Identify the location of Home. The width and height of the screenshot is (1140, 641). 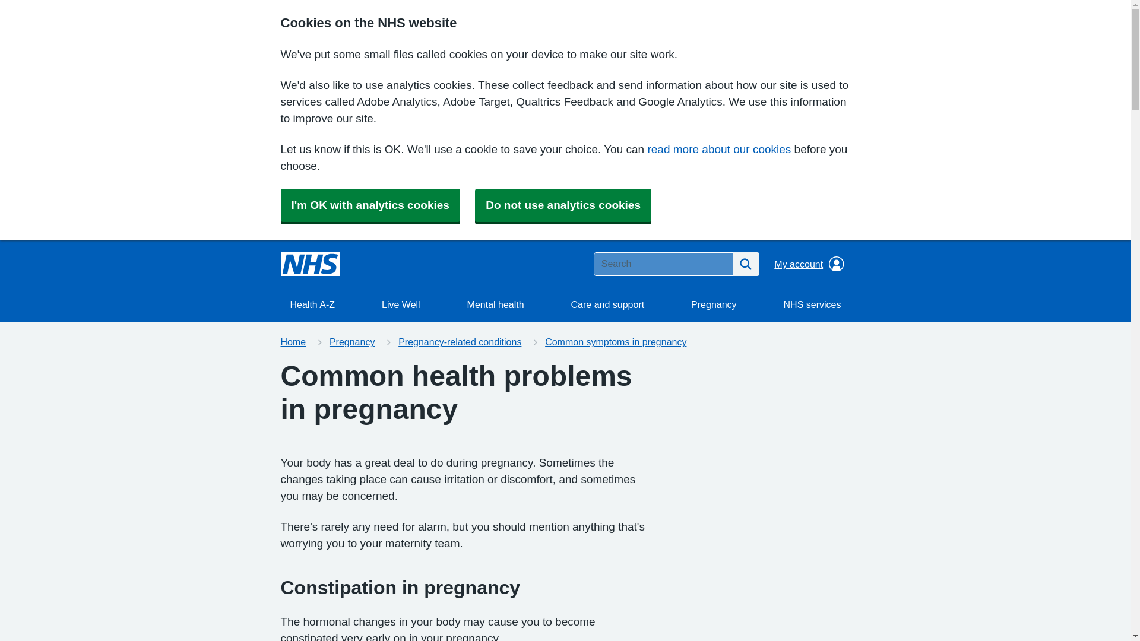
(293, 342).